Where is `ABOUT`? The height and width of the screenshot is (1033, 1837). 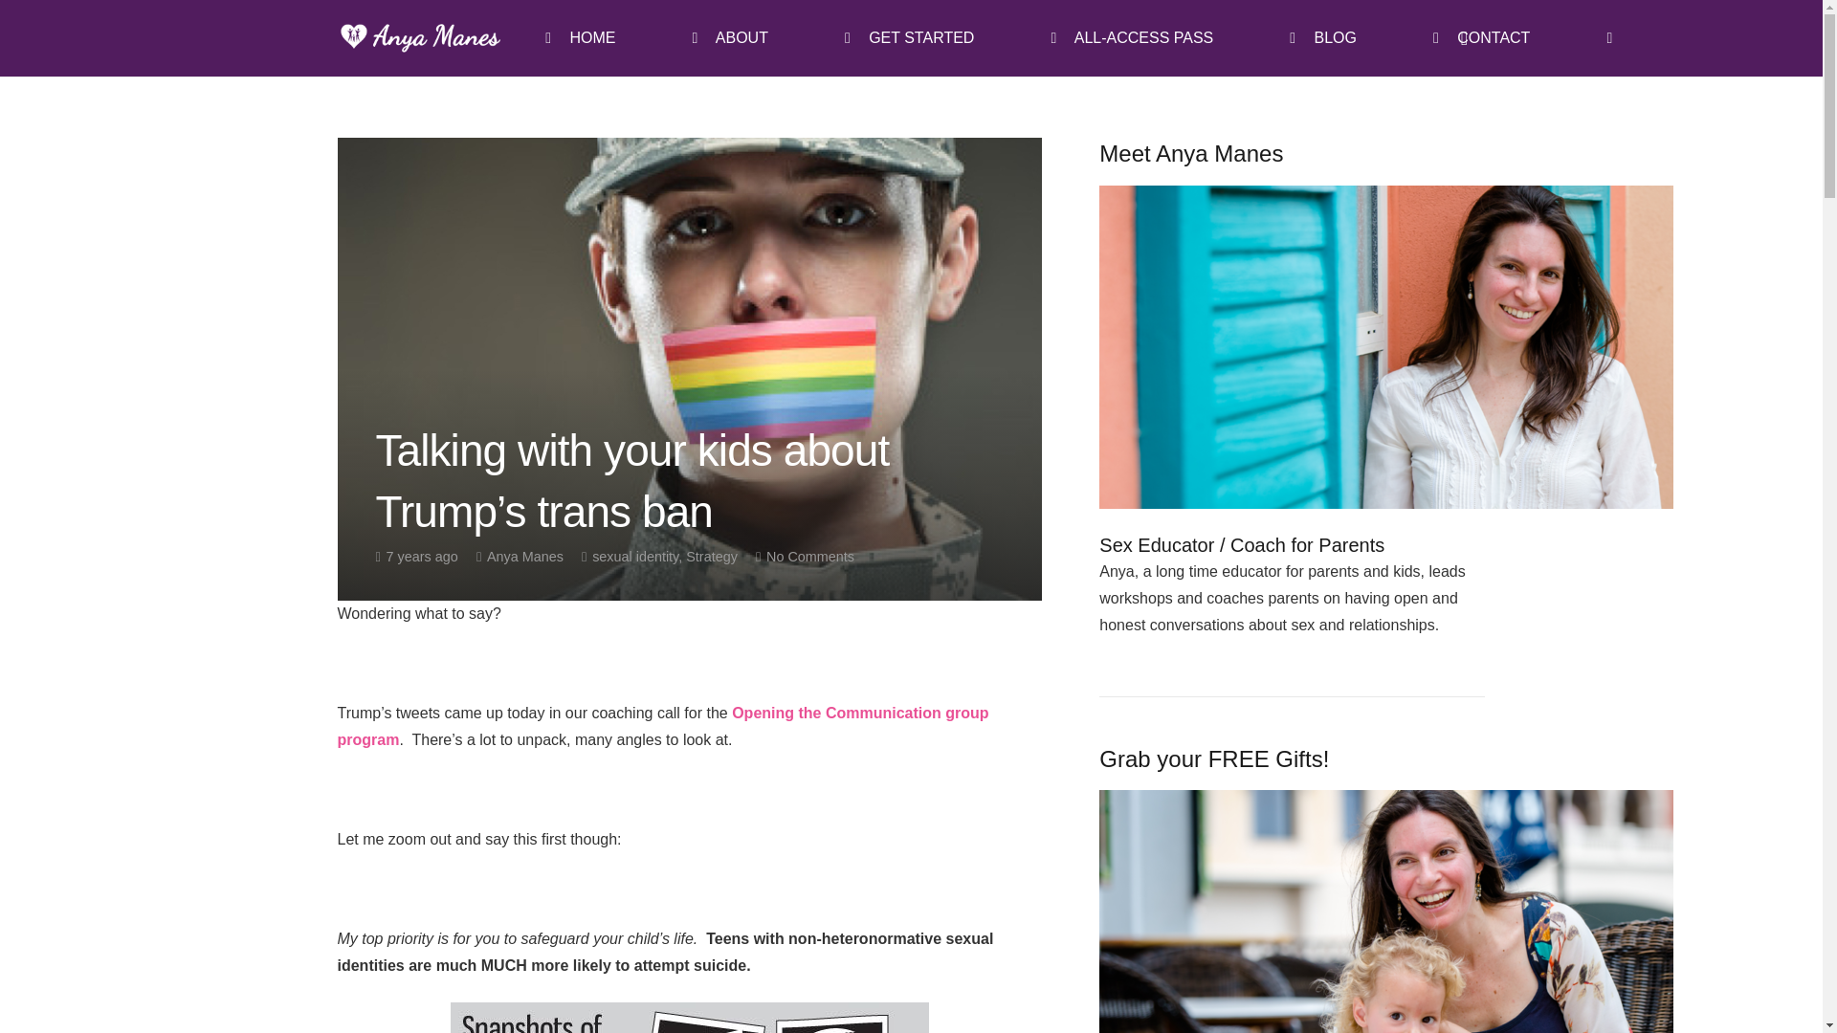 ABOUT is located at coordinates (729, 38).